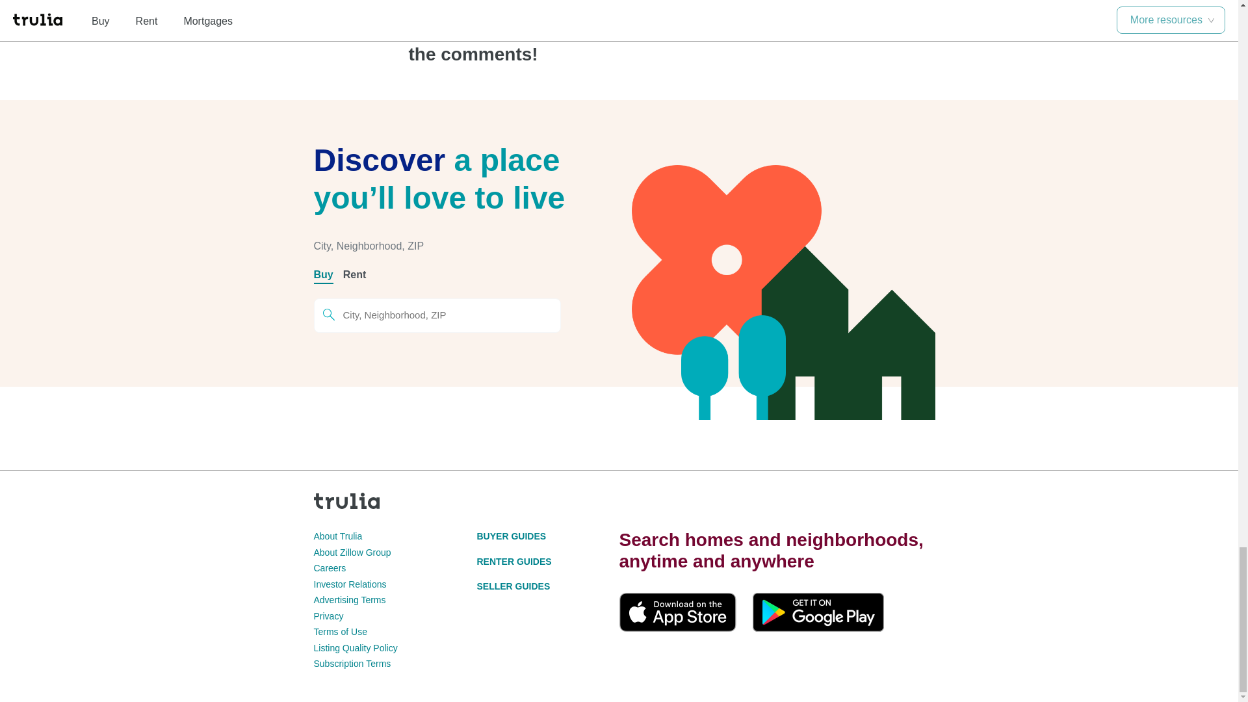  What do you see at coordinates (339, 632) in the screenshot?
I see `Terms of Use` at bounding box center [339, 632].